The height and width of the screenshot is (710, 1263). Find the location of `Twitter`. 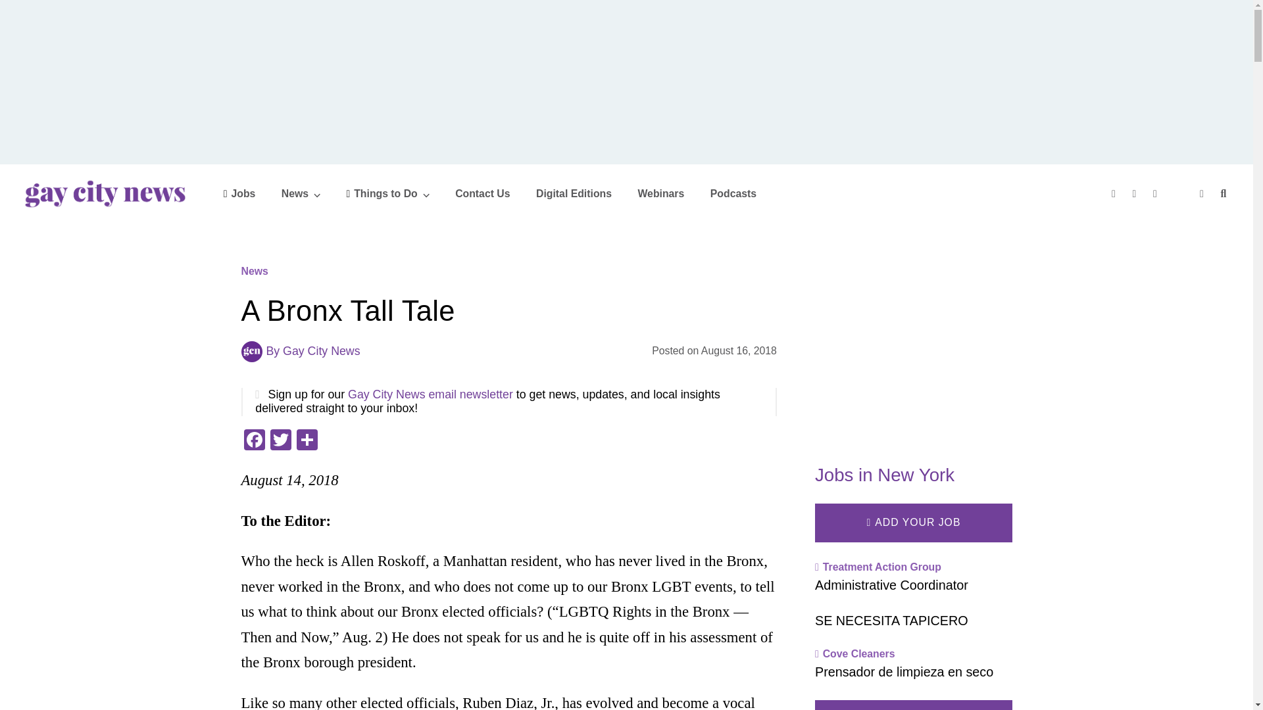

Twitter is located at coordinates (280, 442).